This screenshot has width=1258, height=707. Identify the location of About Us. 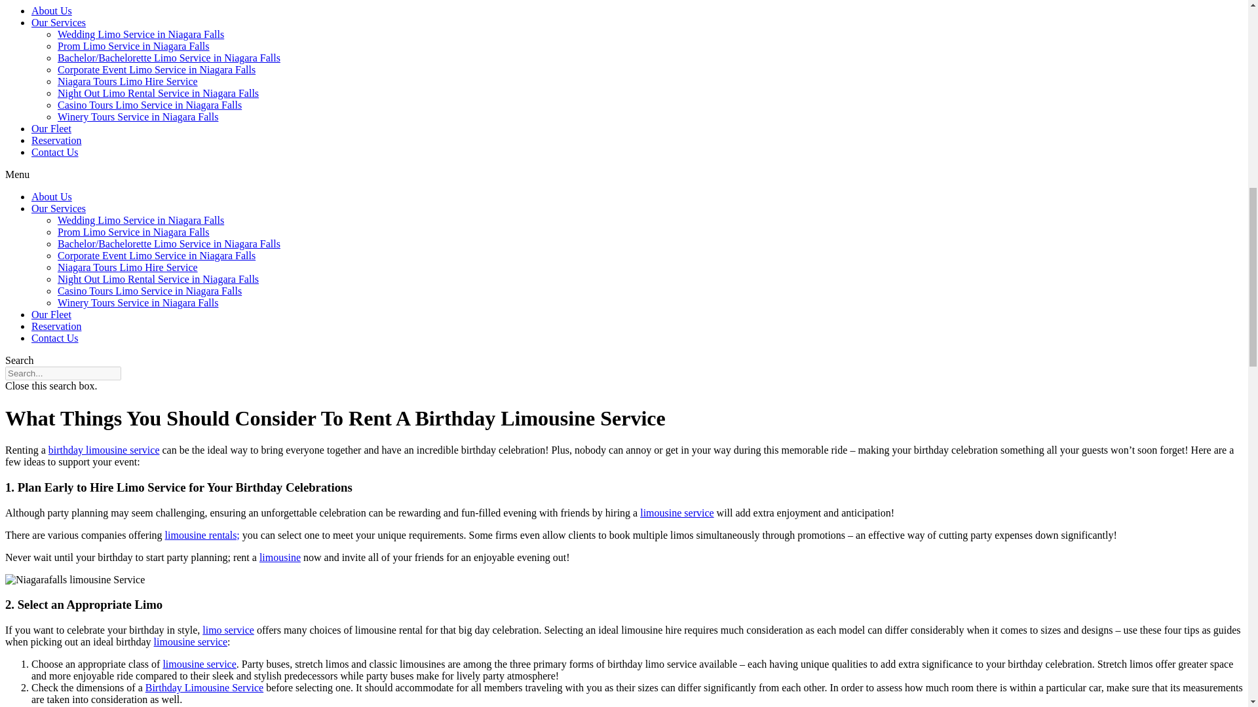
(51, 10).